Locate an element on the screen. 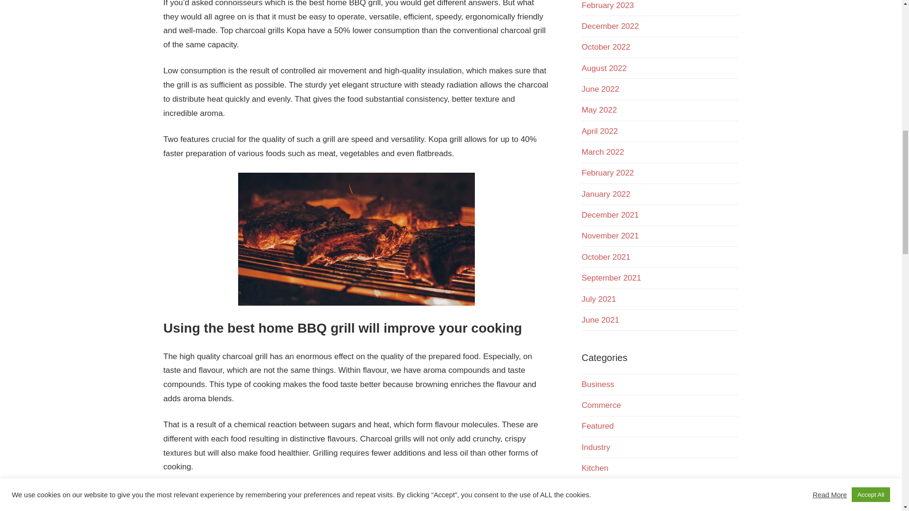 Image resolution: width=909 pixels, height=511 pixels. August 2022 is located at coordinates (604, 68).